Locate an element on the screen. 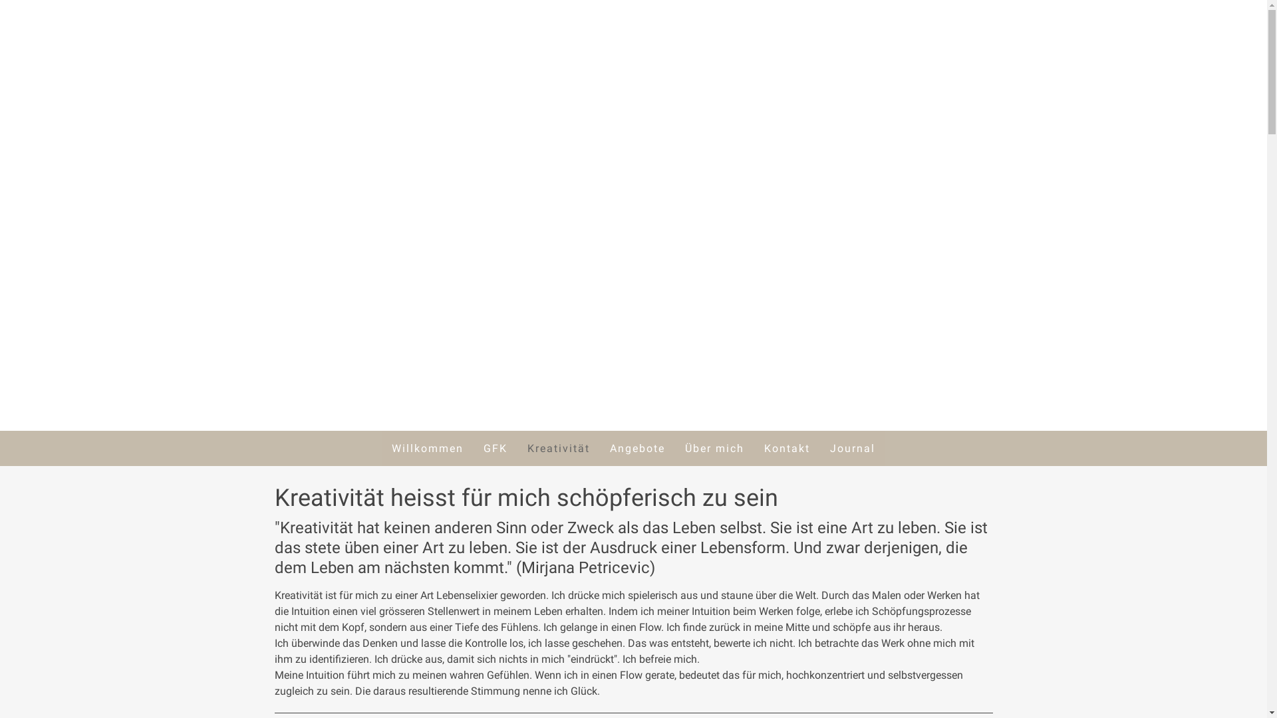  Kontakt is located at coordinates (787, 448).